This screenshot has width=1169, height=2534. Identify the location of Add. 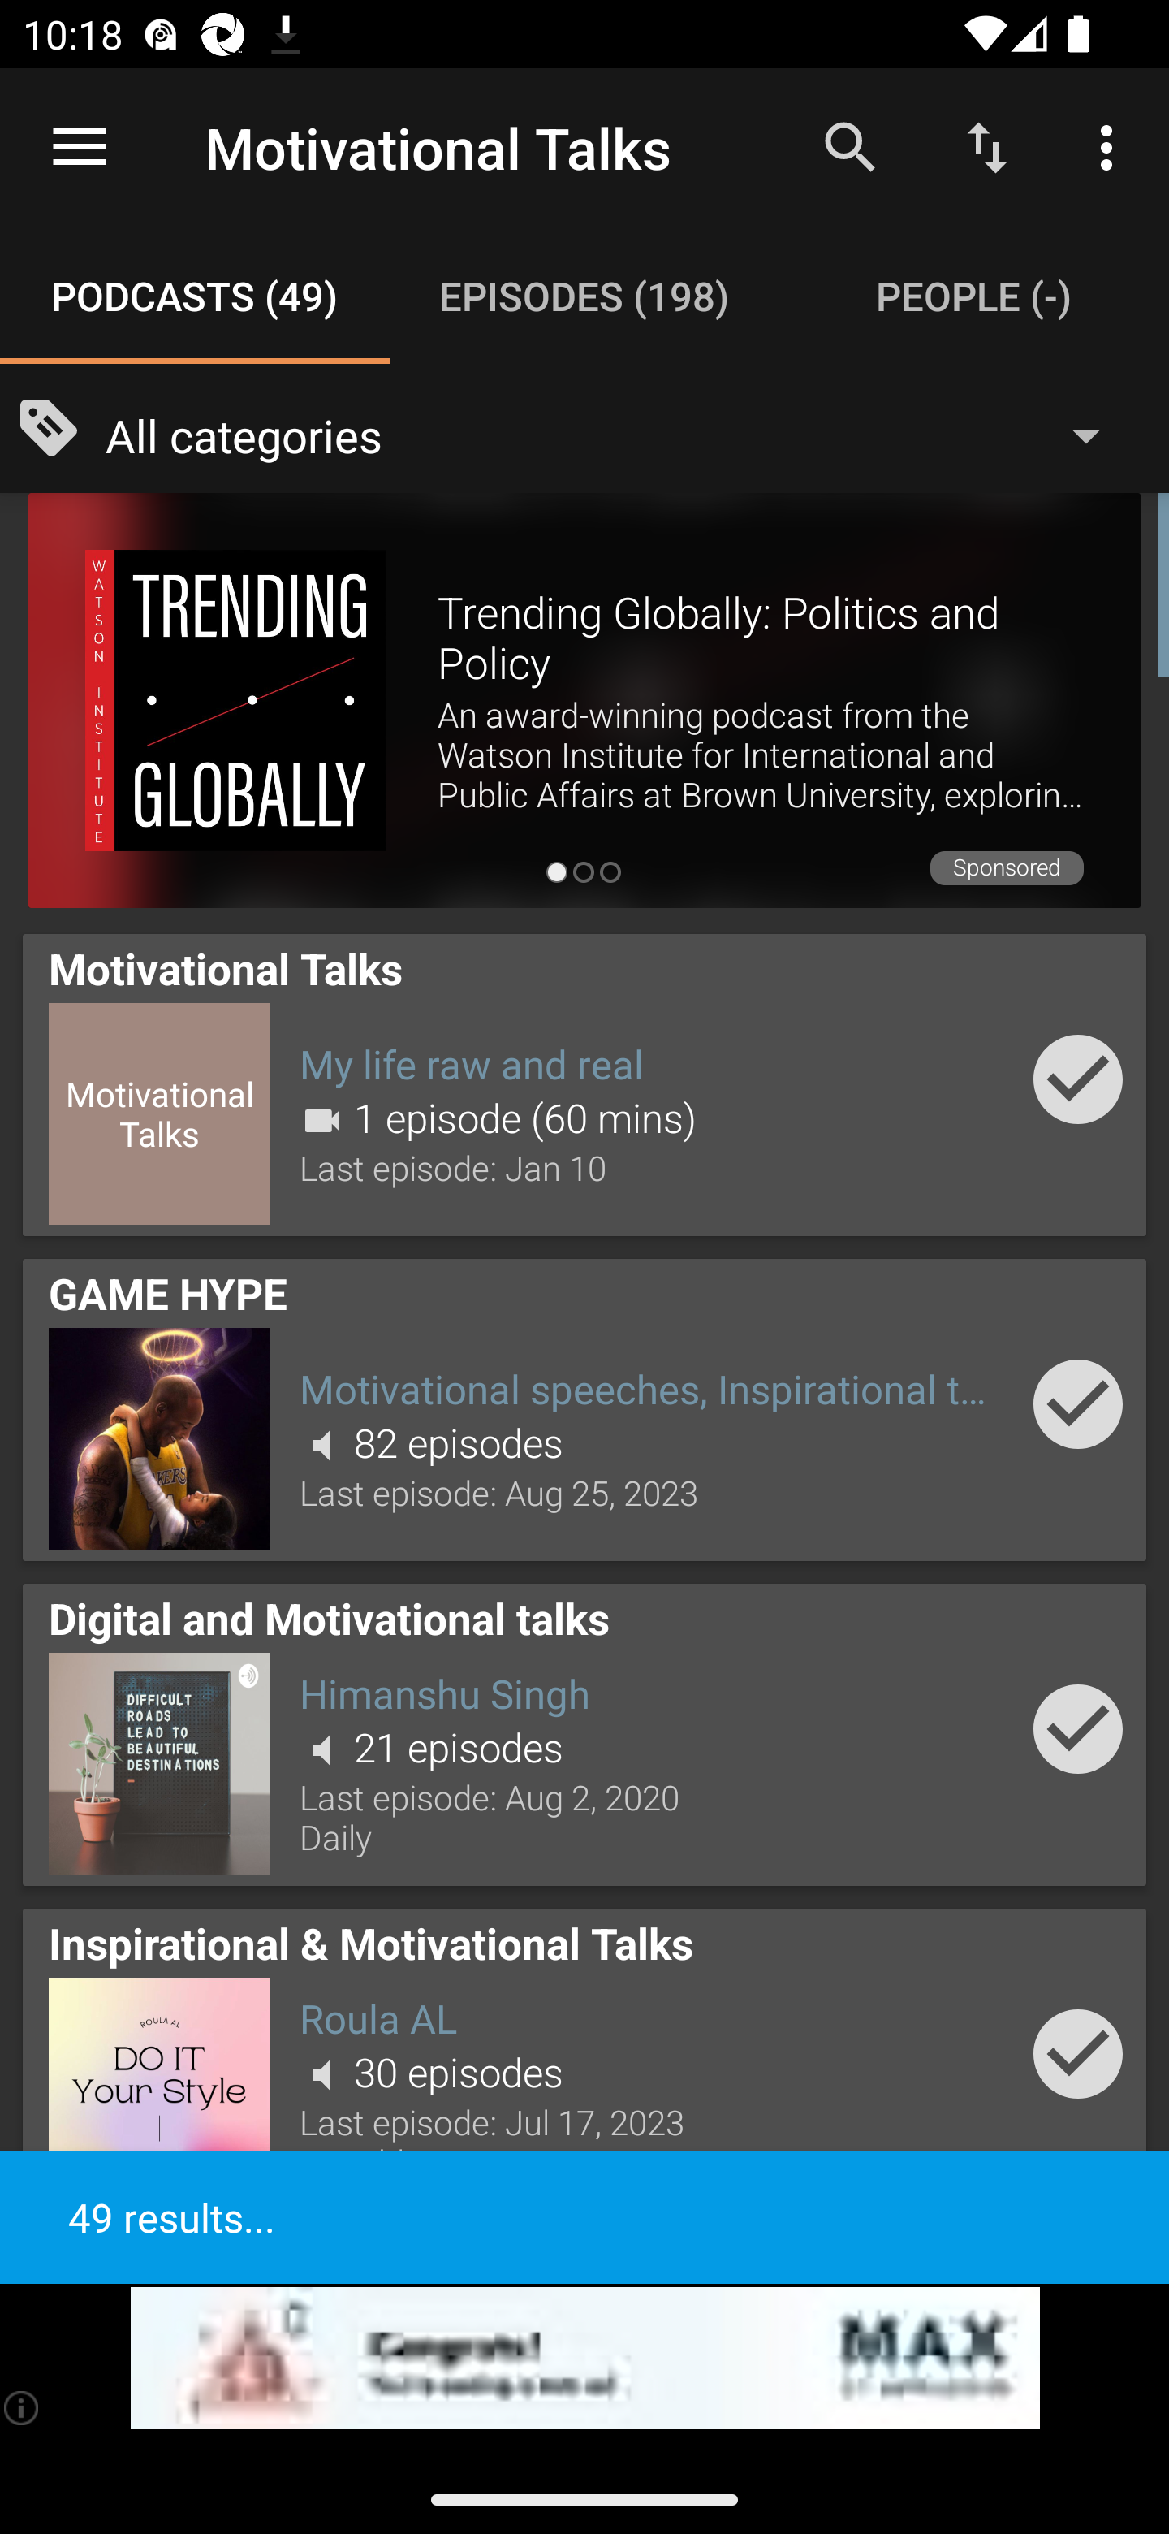
(1078, 1403).